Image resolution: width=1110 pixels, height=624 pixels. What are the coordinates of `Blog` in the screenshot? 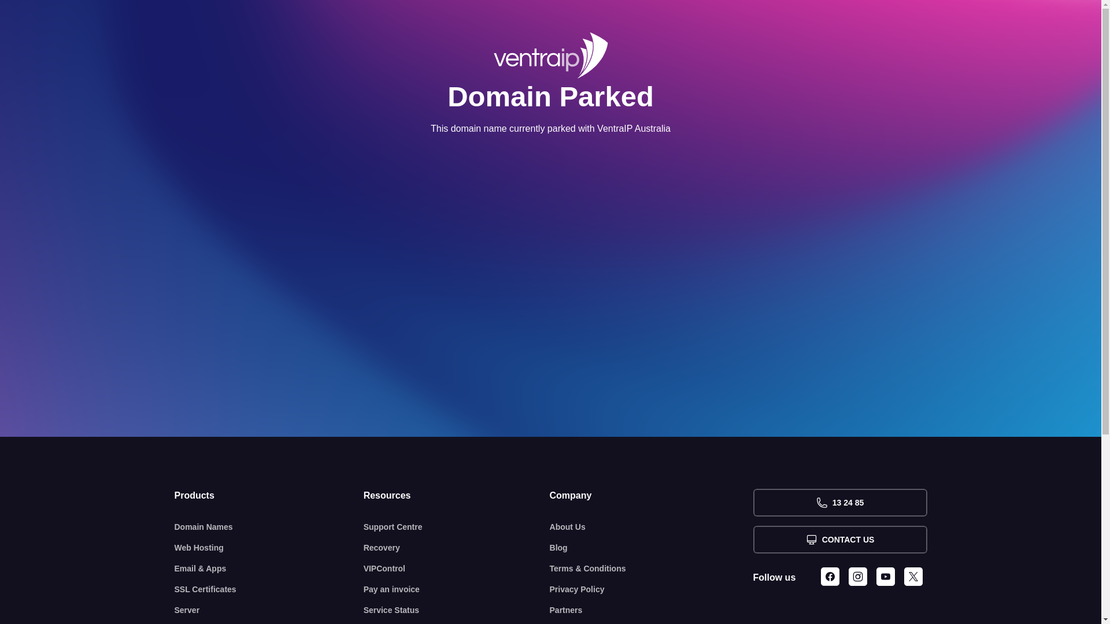 It's located at (652, 548).